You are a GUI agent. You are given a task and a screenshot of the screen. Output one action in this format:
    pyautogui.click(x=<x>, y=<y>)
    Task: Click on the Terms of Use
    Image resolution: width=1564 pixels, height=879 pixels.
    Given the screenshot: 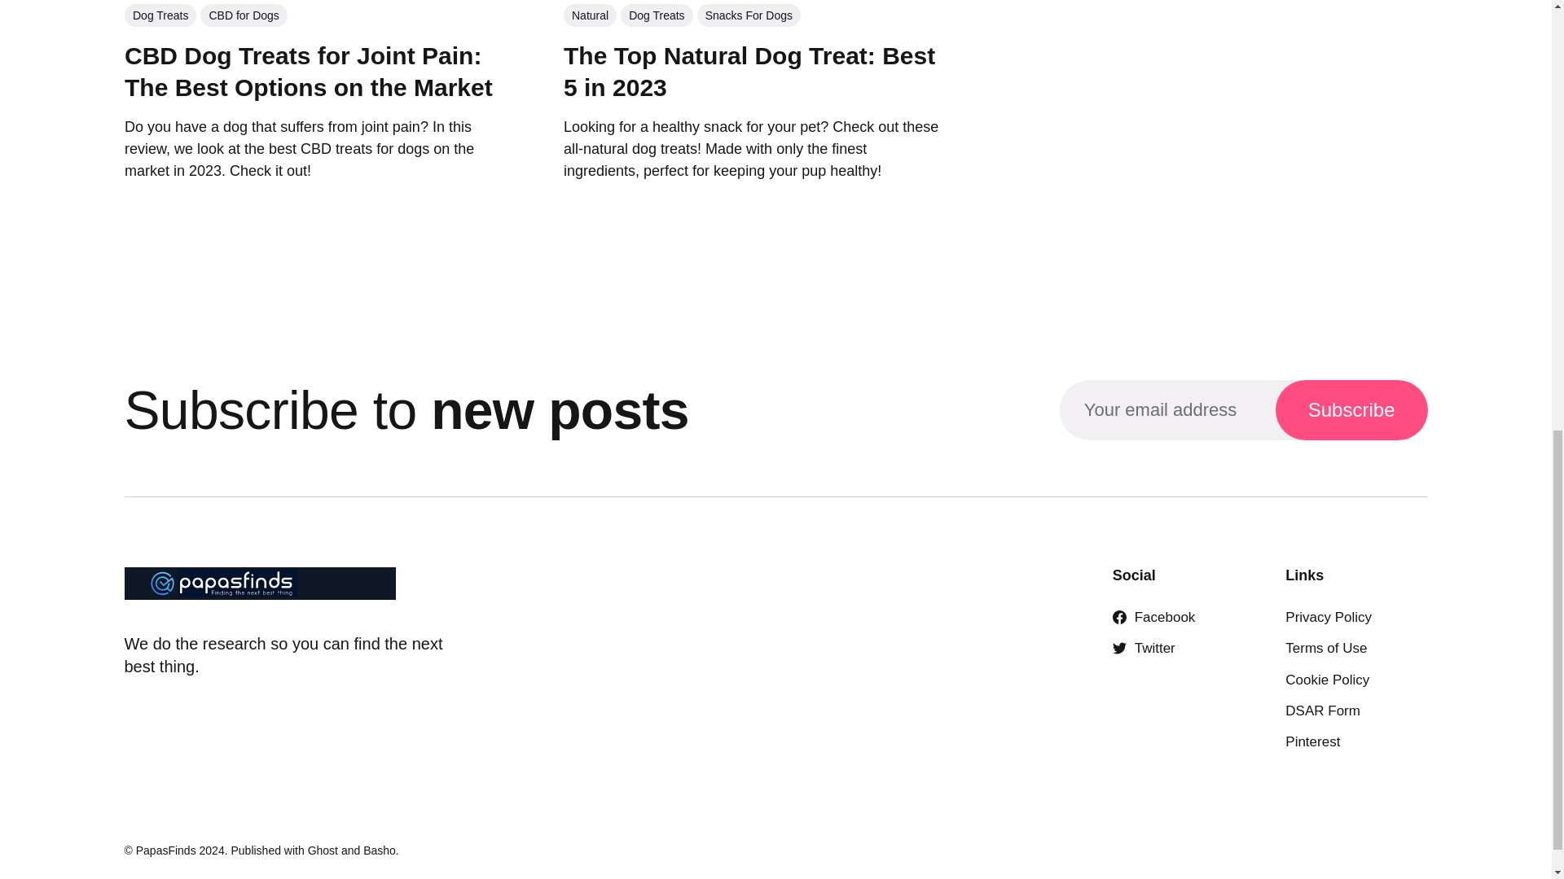 What is the action you would take?
    pyautogui.click(x=1326, y=648)
    